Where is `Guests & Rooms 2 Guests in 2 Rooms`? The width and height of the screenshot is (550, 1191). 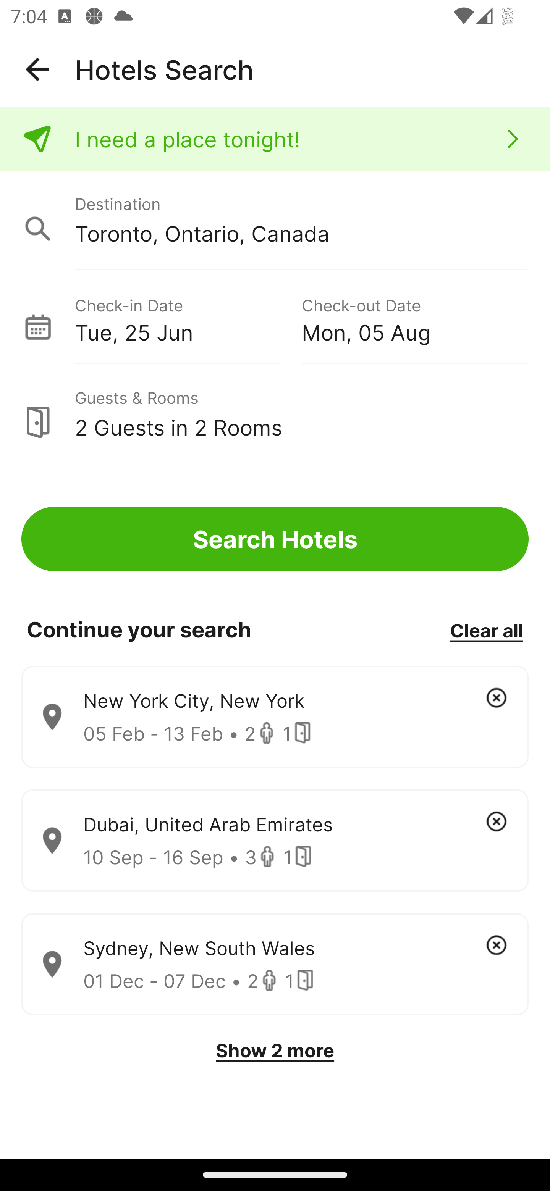
Guests & Rooms 2 Guests in 2 Rooms is located at coordinates (275, 414).